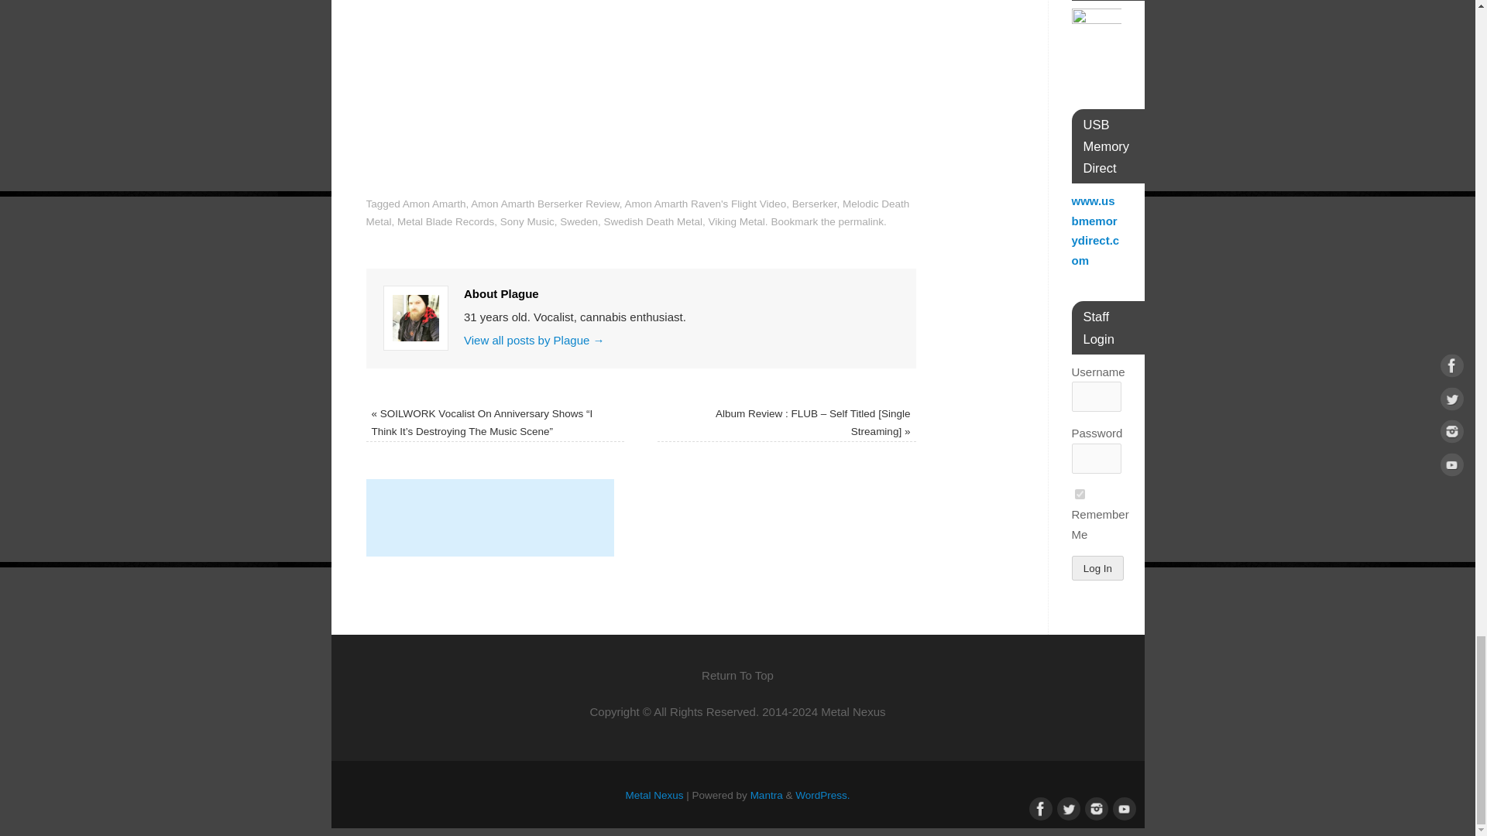  Describe the element at coordinates (1080, 494) in the screenshot. I see `forever` at that location.